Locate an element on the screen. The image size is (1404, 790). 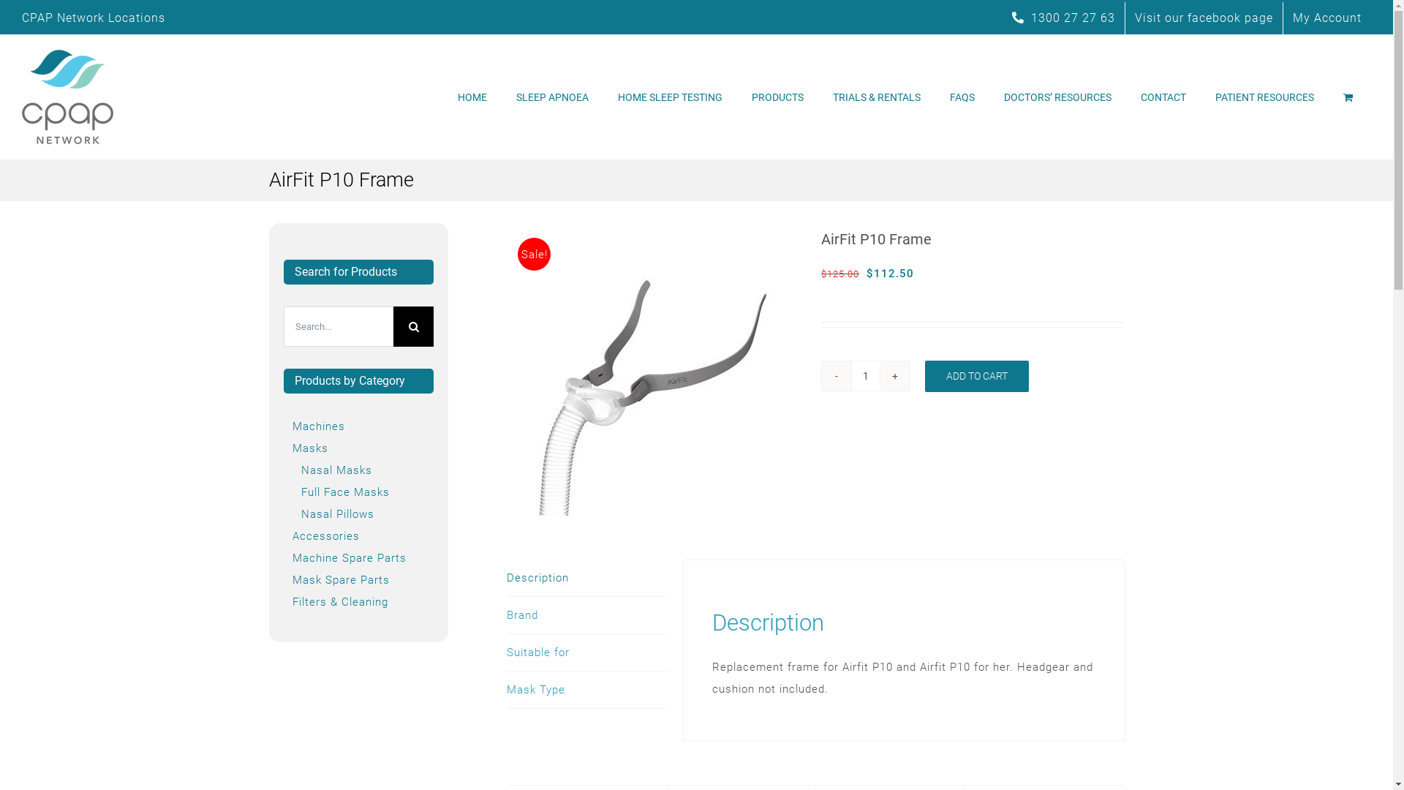
Nasal Masks is located at coordinates (336, 470).